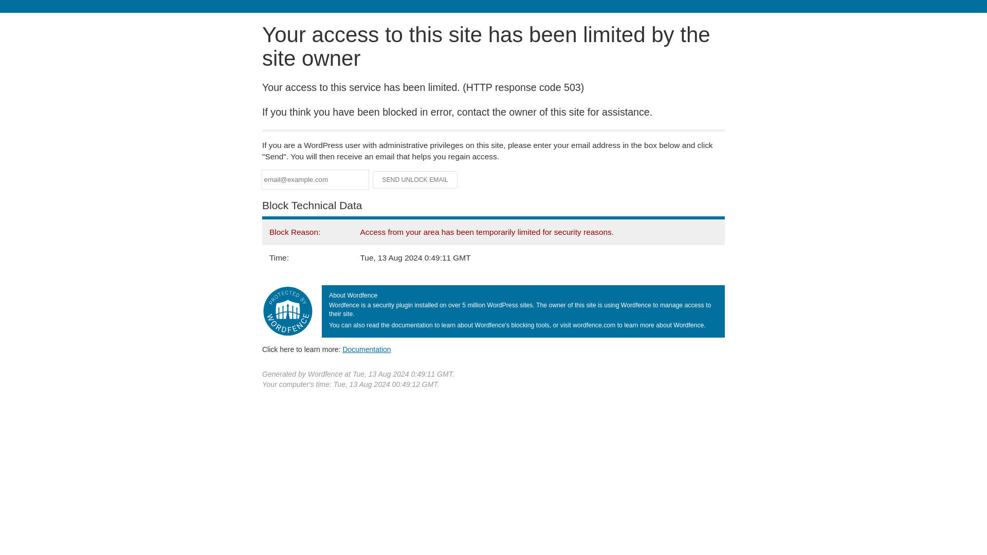 Image resolution: width=987 pixels, height=555 pixels. What do you see at coordinates (367, 349) in the screenshot?
I see `Documentation` at bounding box center [367, 349].